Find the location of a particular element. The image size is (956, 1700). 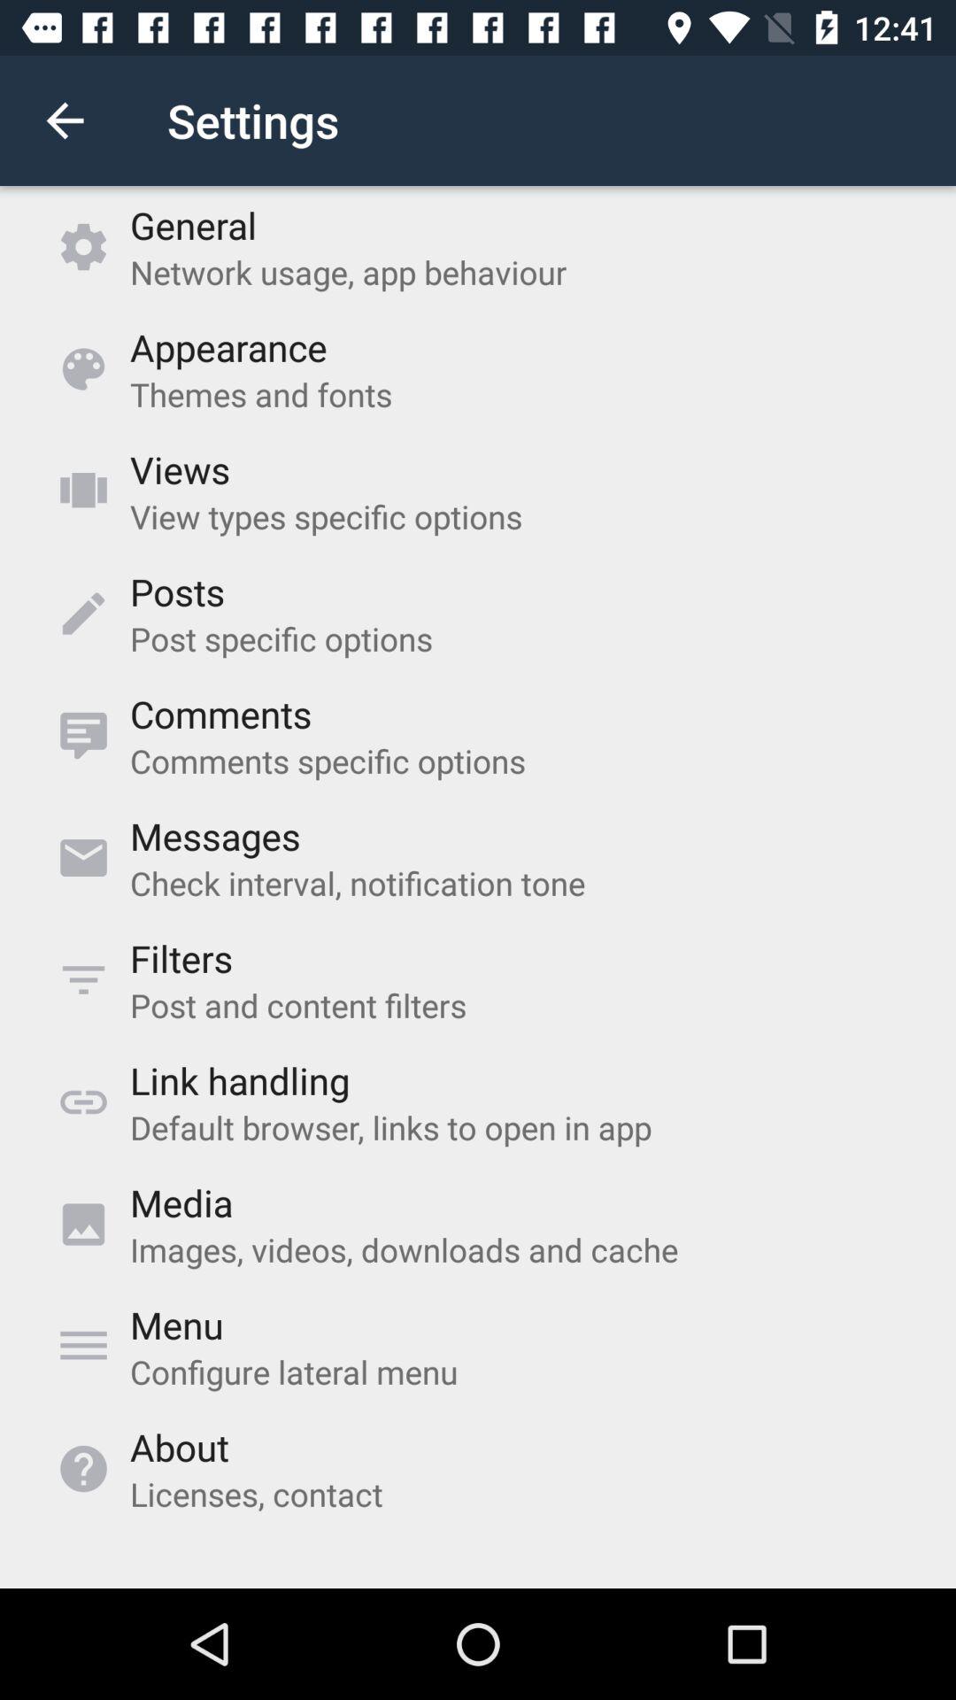

launch media item is located at coordinates (181, 1202).